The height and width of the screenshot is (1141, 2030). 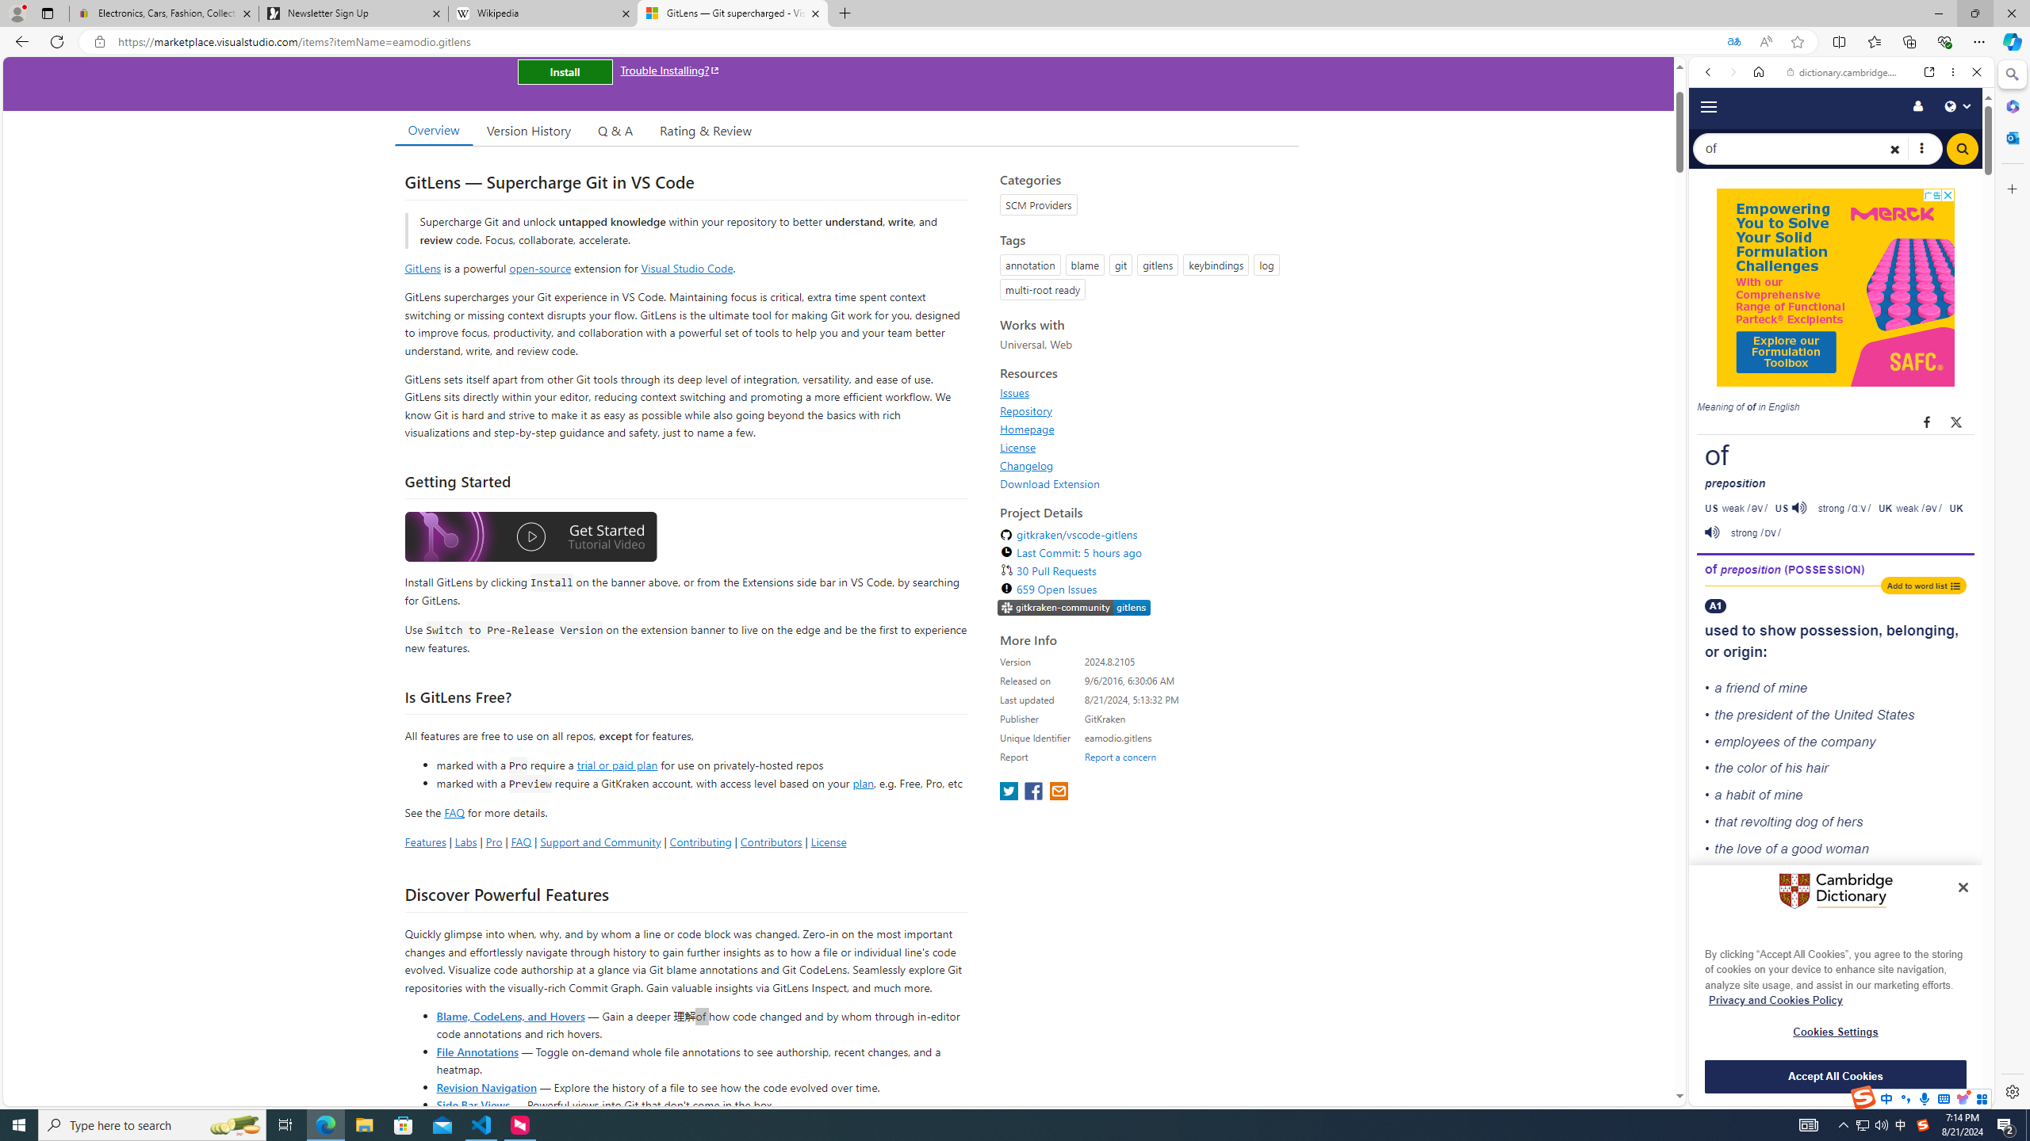 I want to click on friend, so click(x=1743, y=688).